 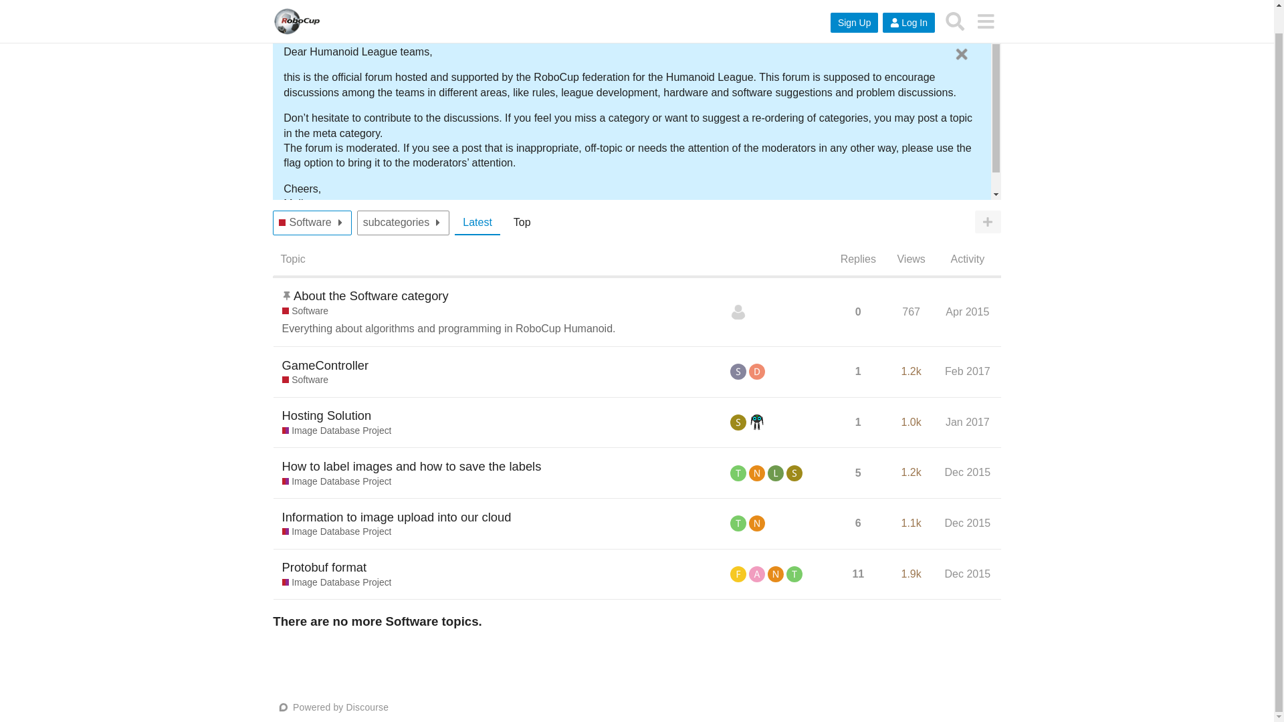 What do you see at coordinates (337, 431) in the screenshot?
I see `Image Database Project` at bounding box center [337, 431].